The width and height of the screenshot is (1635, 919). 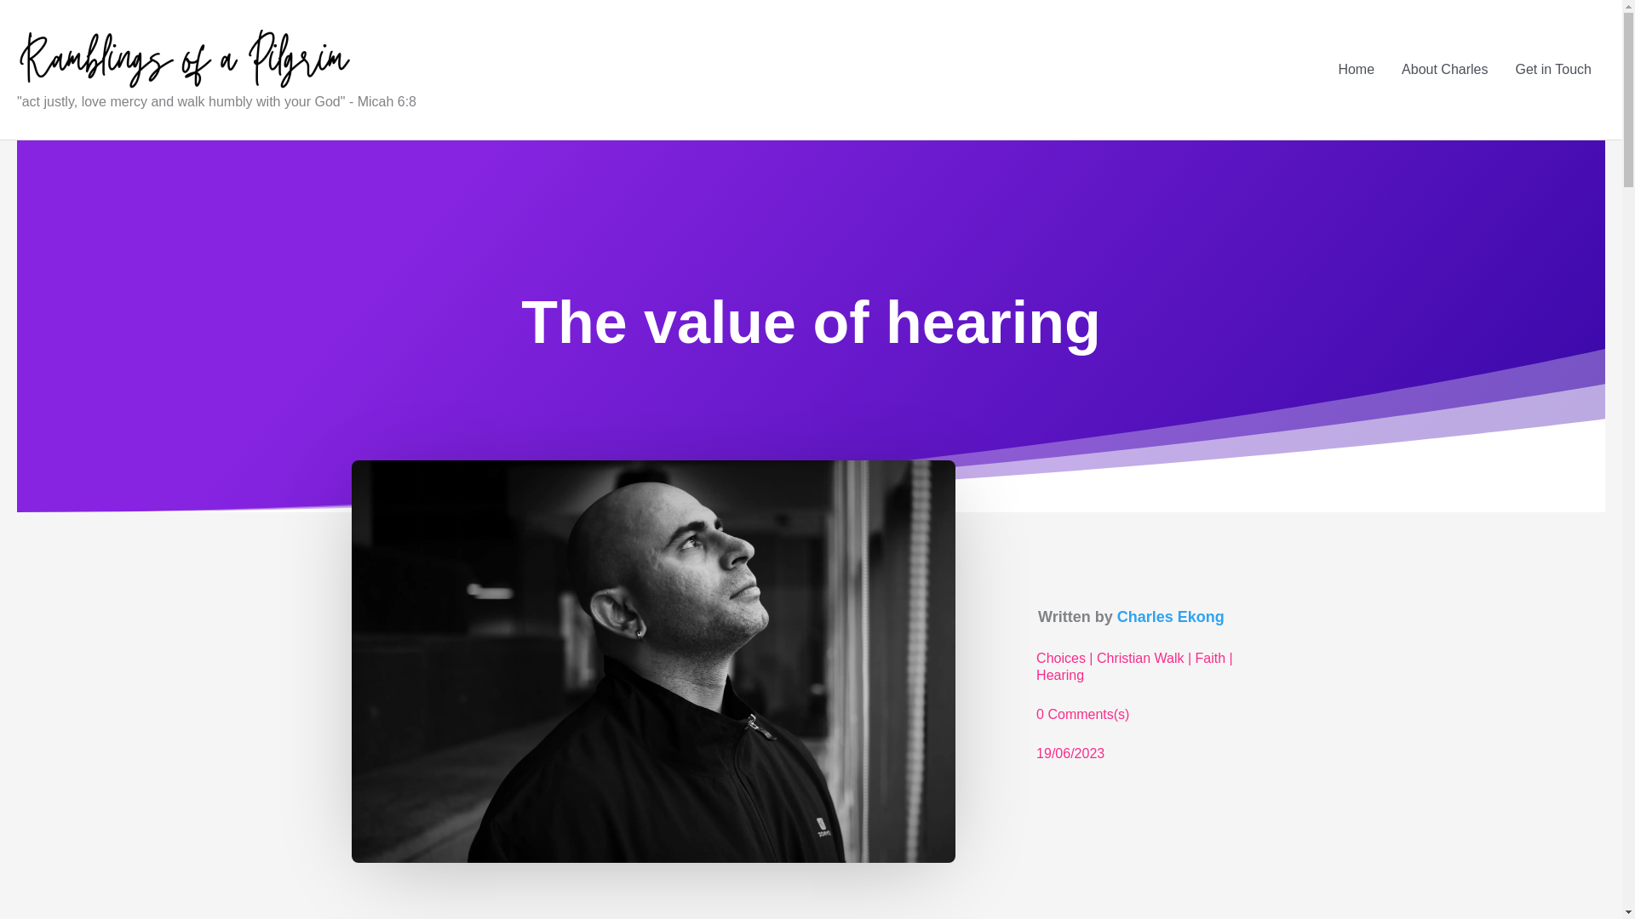 What do you see at coordinates (1059, 679) in the screenshot?
I see `Hearing` at bounding box center [1059, 679].